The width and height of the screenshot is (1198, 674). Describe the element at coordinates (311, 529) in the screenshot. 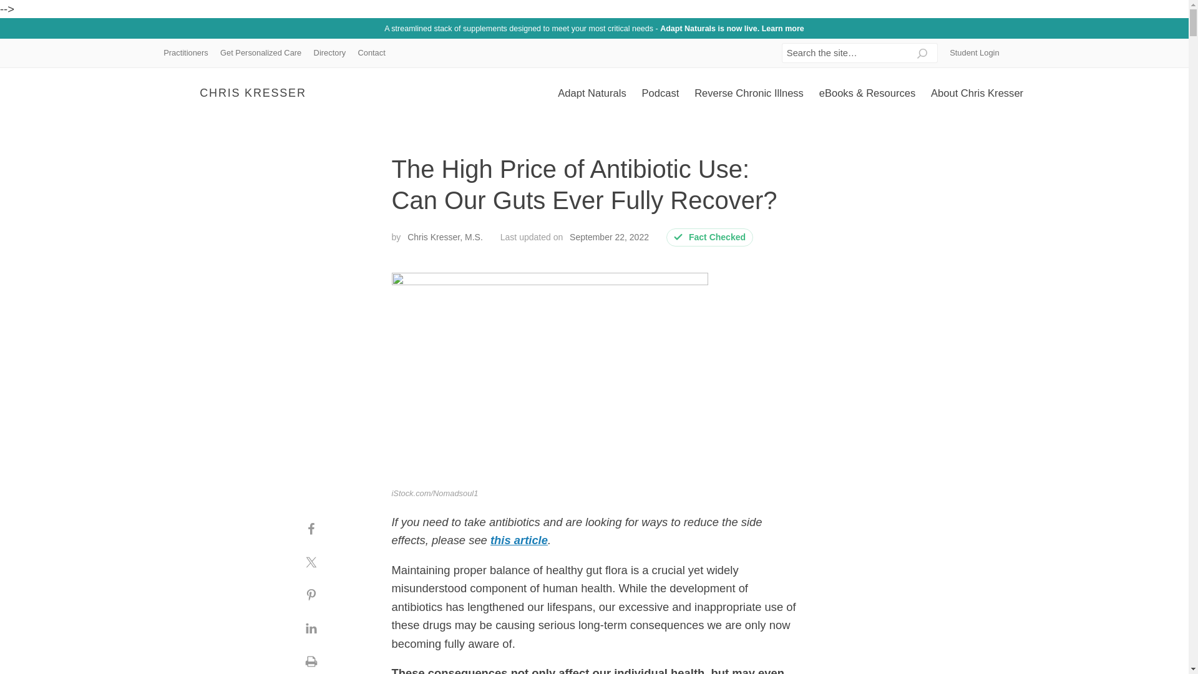

I see `Share on Facebook` at that location.